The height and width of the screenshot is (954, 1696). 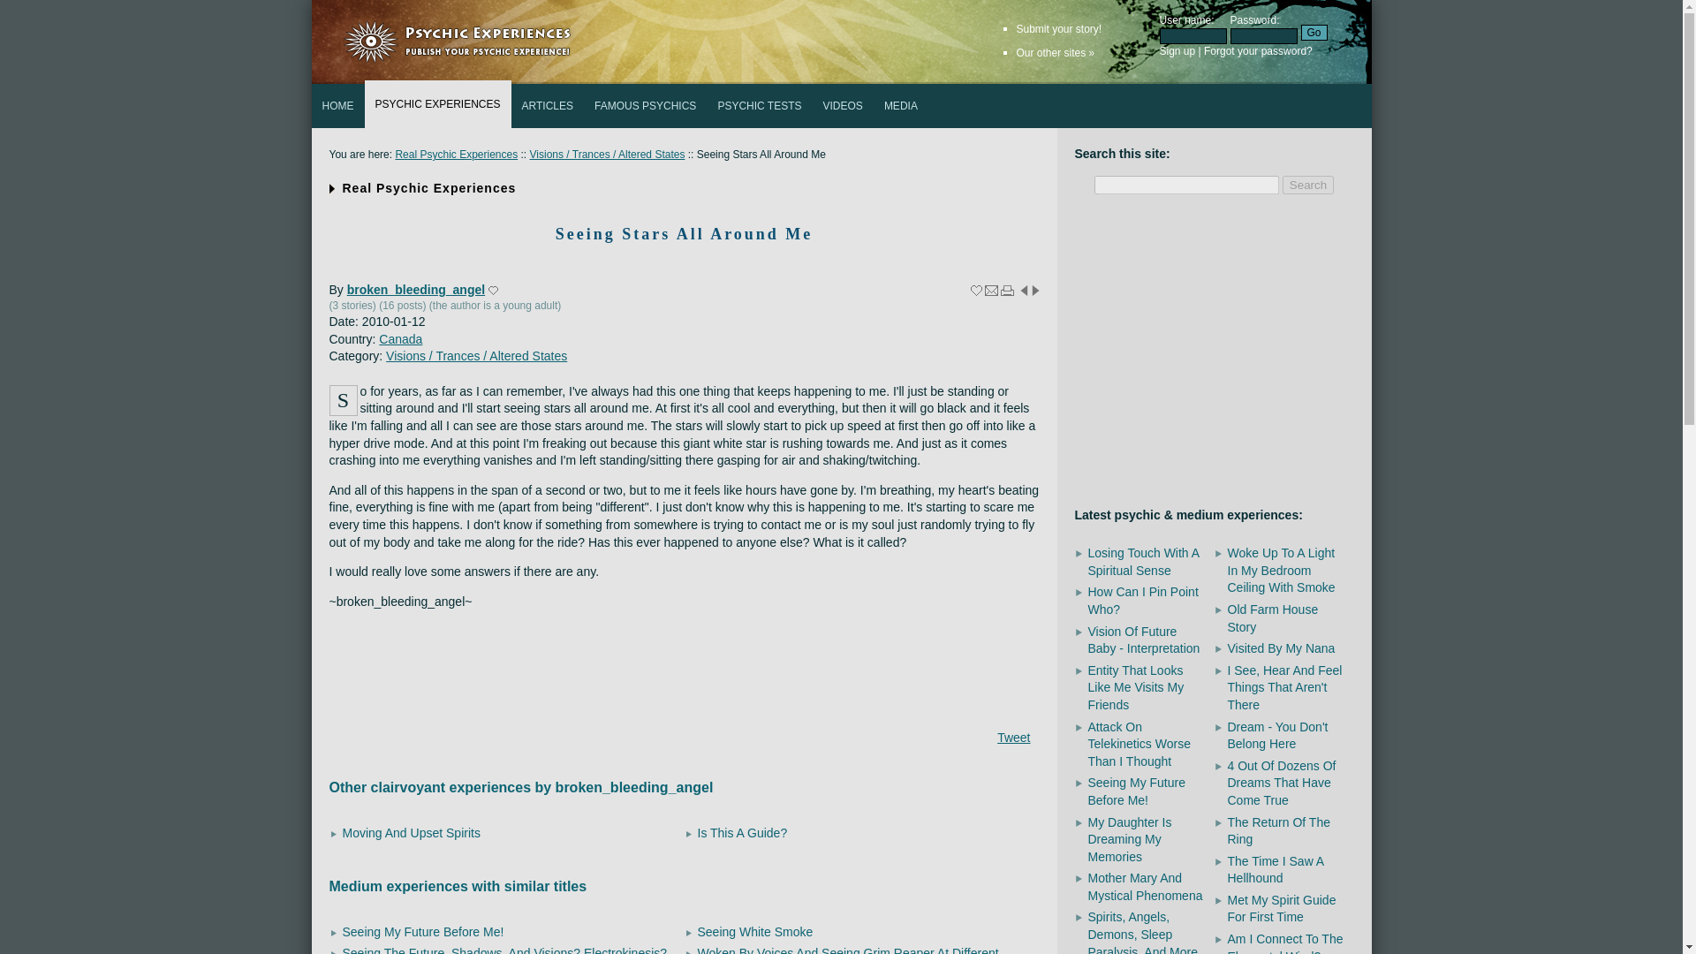 I want to click on Send this story to a friend, so click(x=991, y=290).